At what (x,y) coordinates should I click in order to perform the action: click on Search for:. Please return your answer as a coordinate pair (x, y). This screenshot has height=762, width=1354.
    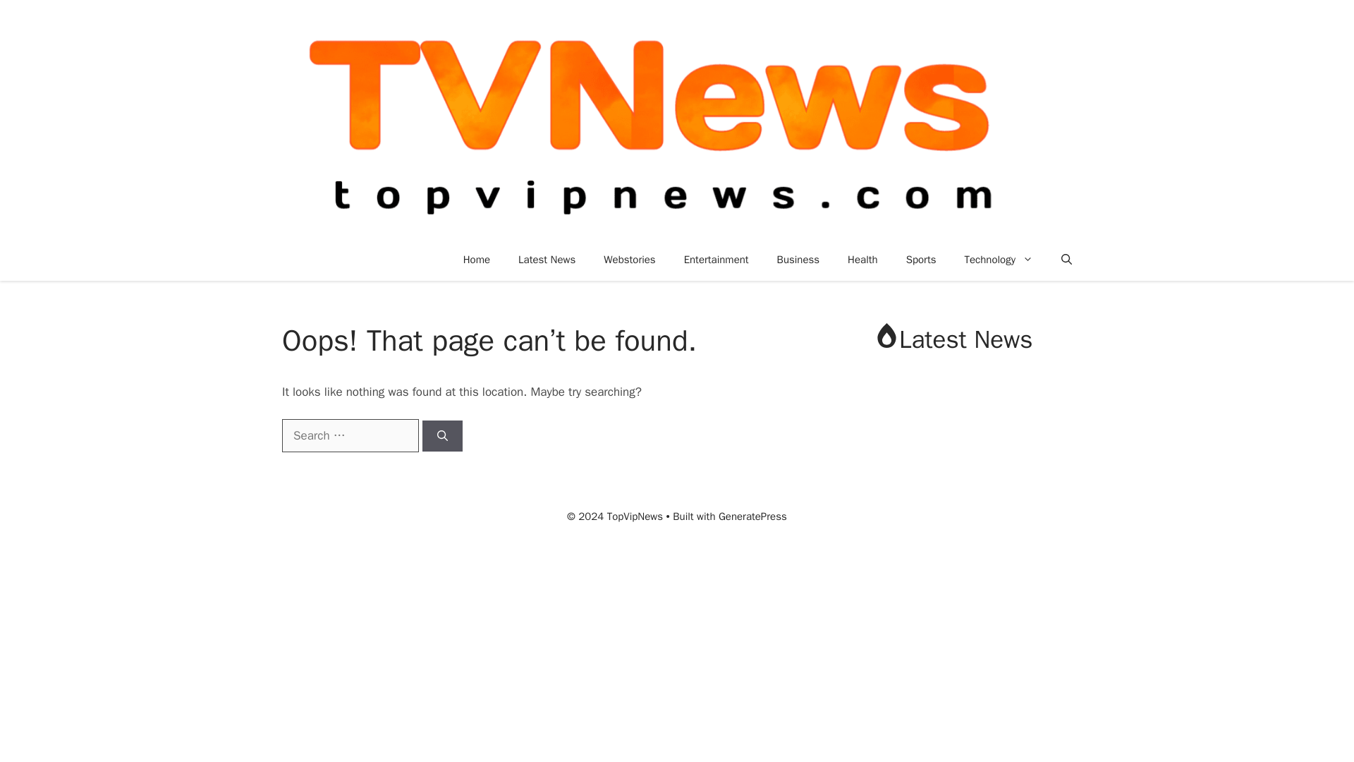
    Looking at the image, I should click on (350, 436).